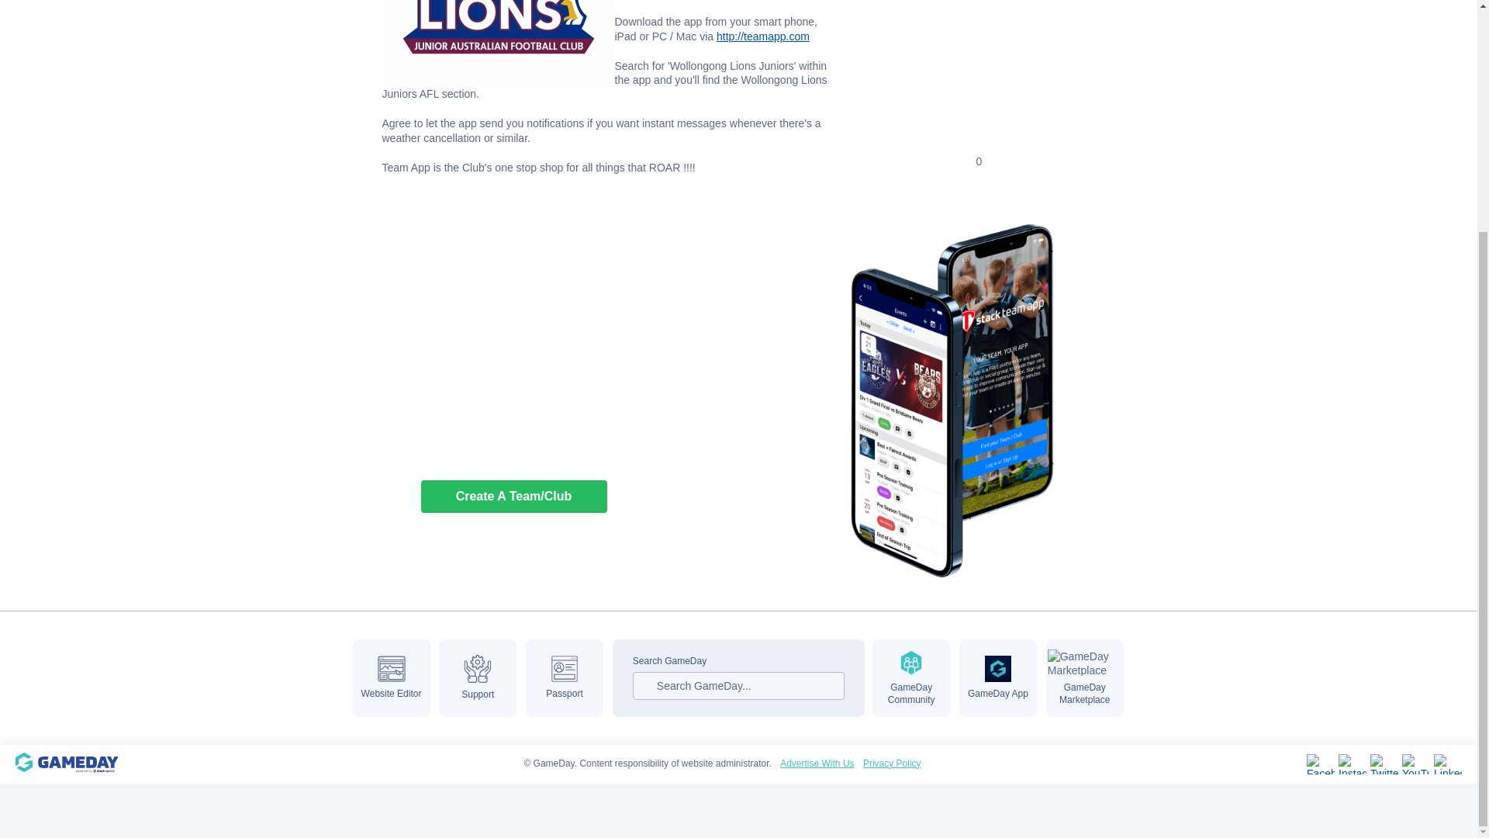 The image size is (1489, 838). Describe the element at coordinates (1384, 764) in the screenshot. I see `Twitter` at that location.